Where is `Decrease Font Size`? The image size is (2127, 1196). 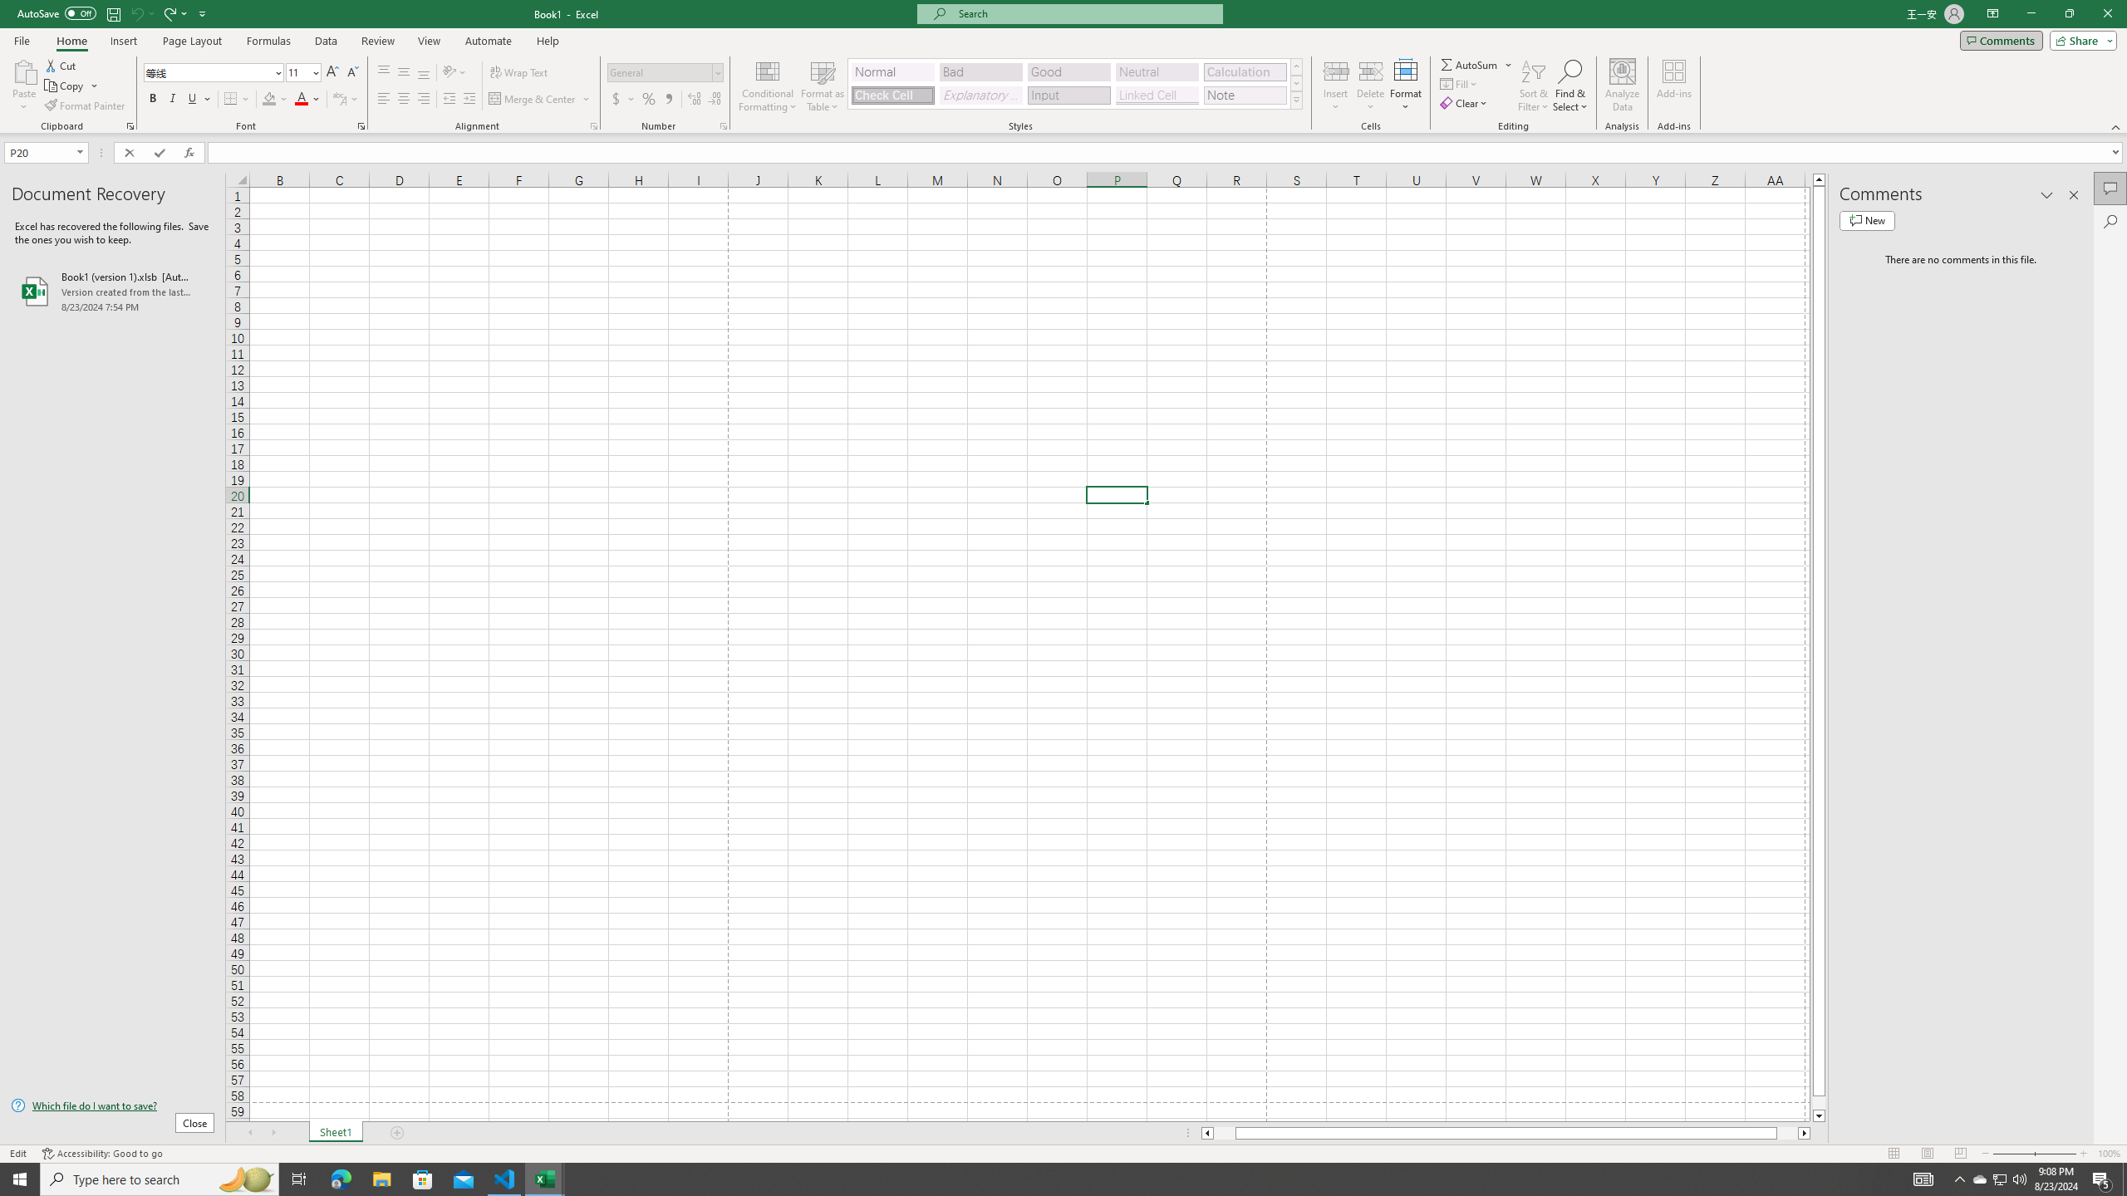
Decrease Font Size is located at coordinates (352, 73).